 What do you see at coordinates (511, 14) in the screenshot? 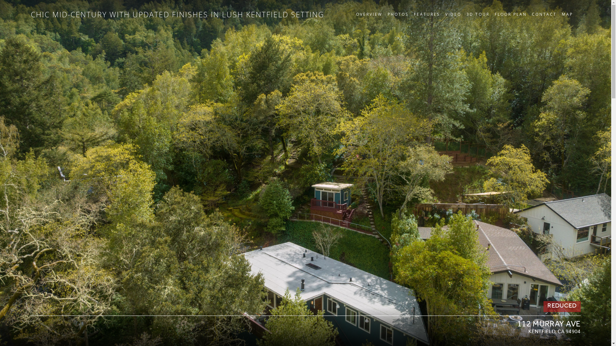
I see `FLOOR PLAN` at bounding box center [511, 14].